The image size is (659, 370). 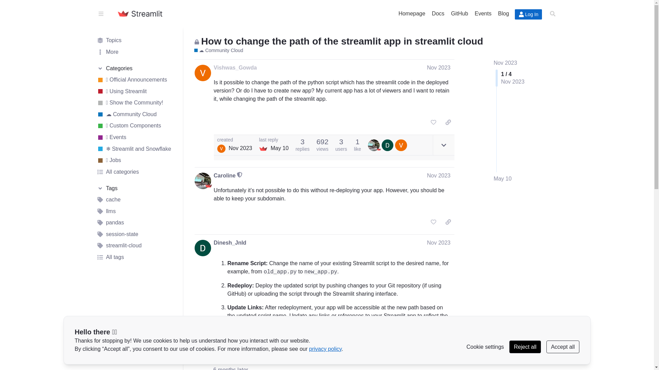 What do you see at coordinates (502, 179) in the screenshot?
I see `May 10` at bounding box center [502, 179].